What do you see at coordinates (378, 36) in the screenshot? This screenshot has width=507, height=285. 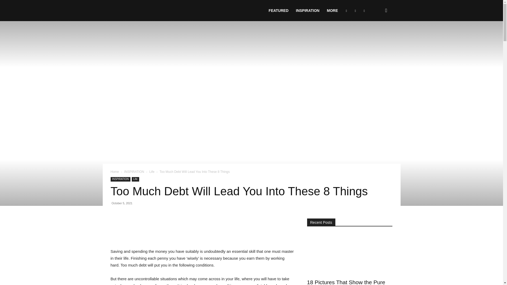 I see `Search` at bounding box center [378, 36].